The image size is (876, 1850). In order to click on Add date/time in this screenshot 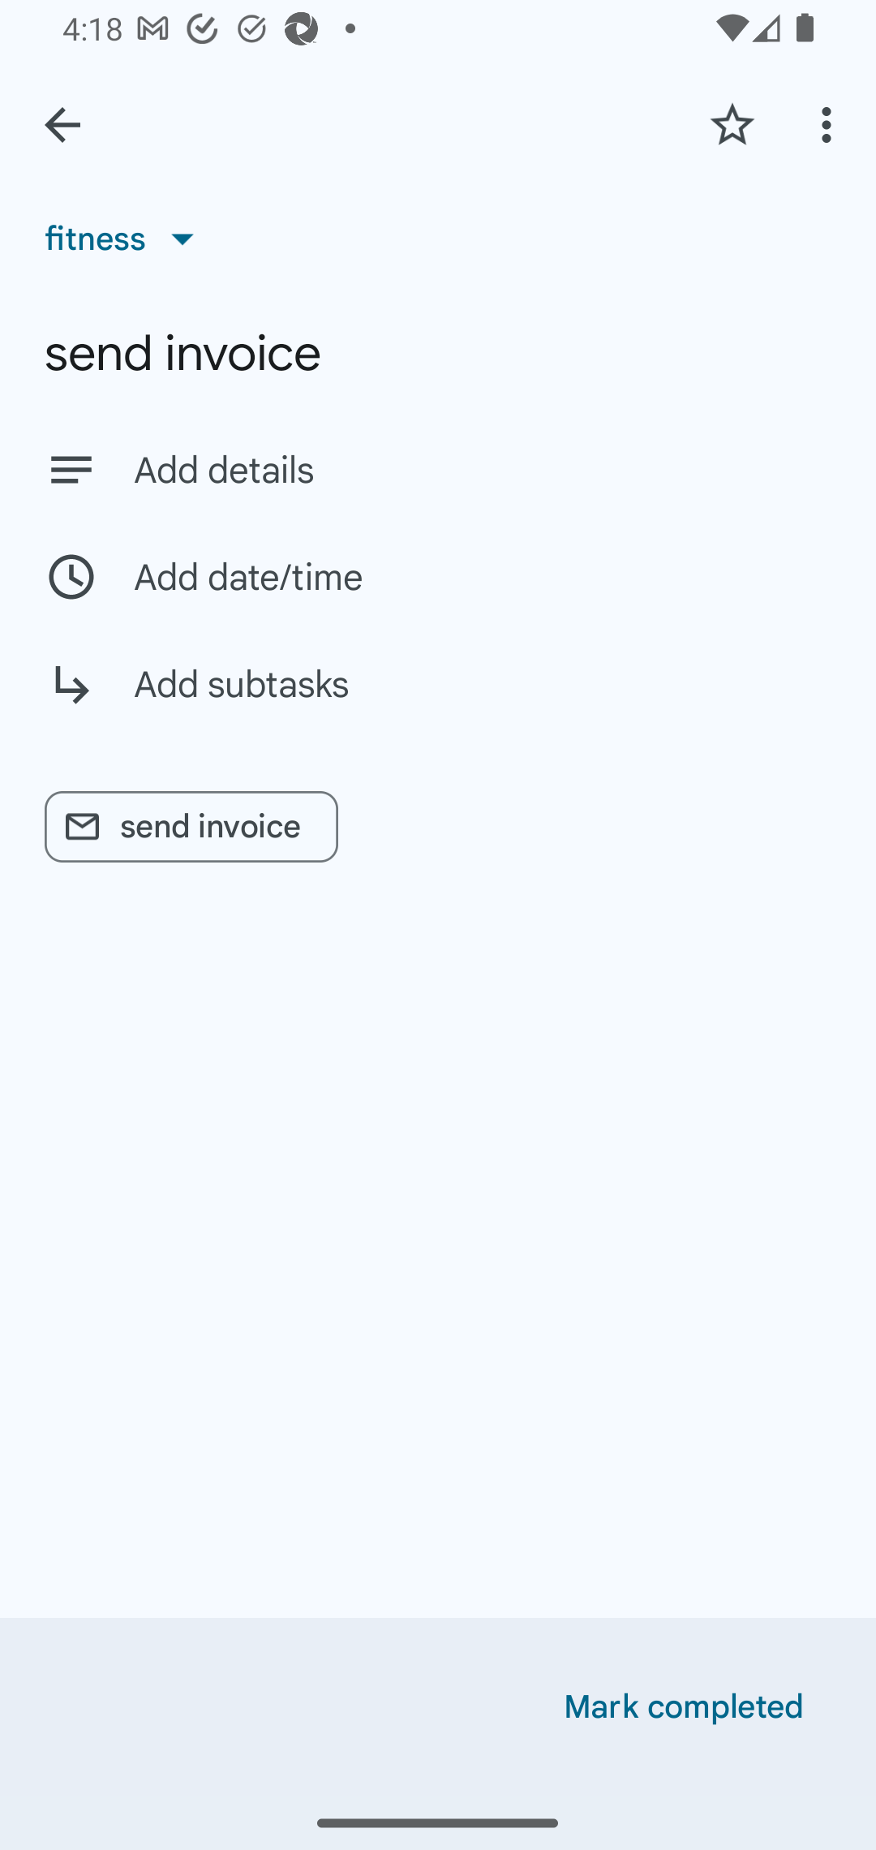, I will do `click(438, 577)`.